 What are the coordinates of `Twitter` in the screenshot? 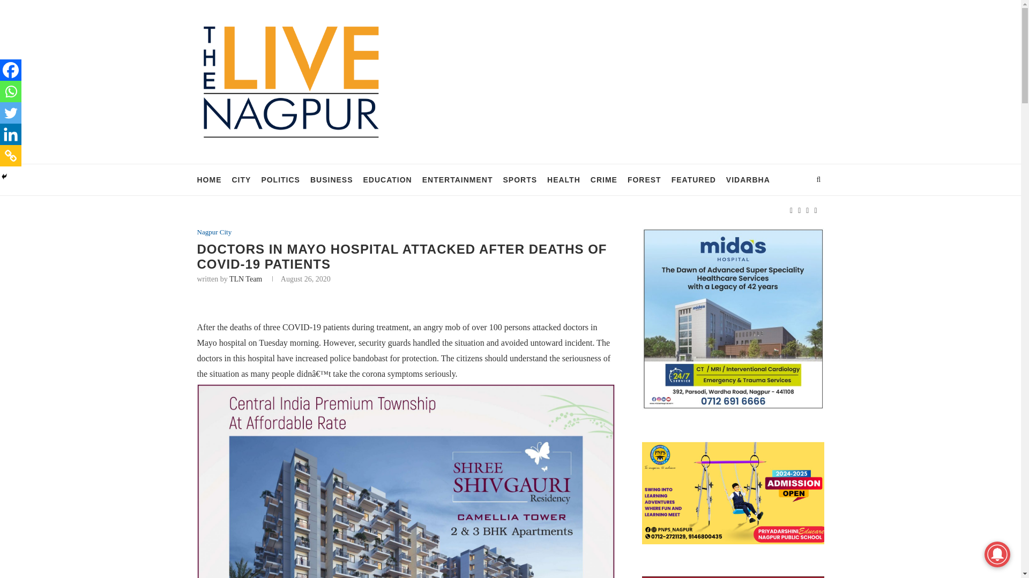 It's located at (11, 113).